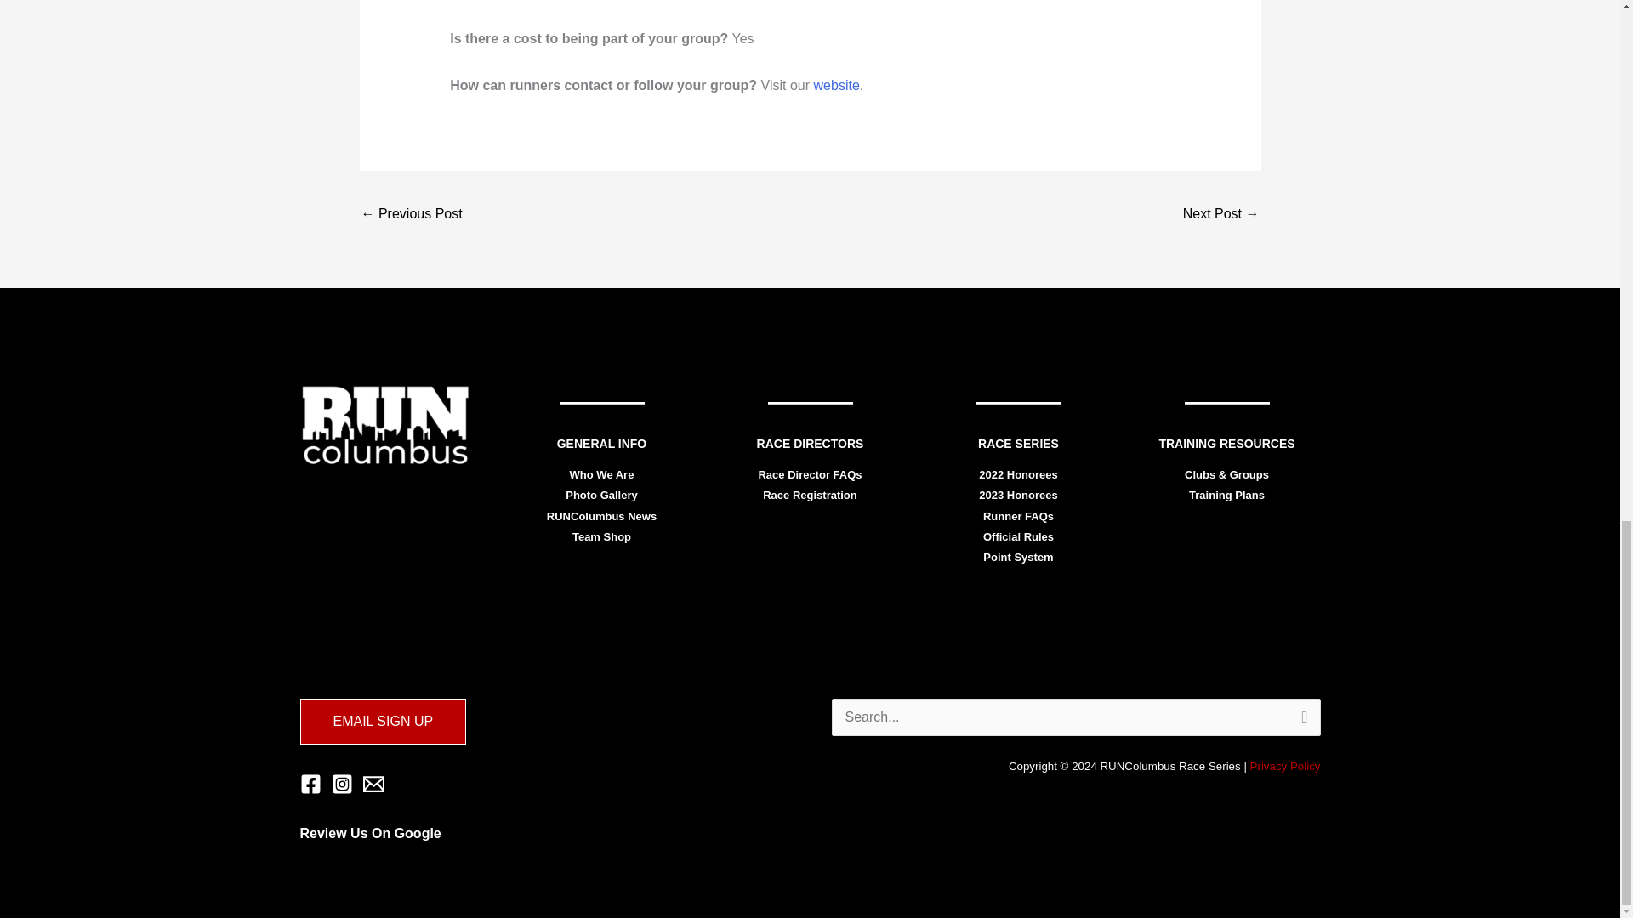 Image resolution: width=1633 pixels, height=918 pixels. What do you see at coordinates (810, 495) in the screenshot?
I see `Race Registration` at bounding box center [810, 495].